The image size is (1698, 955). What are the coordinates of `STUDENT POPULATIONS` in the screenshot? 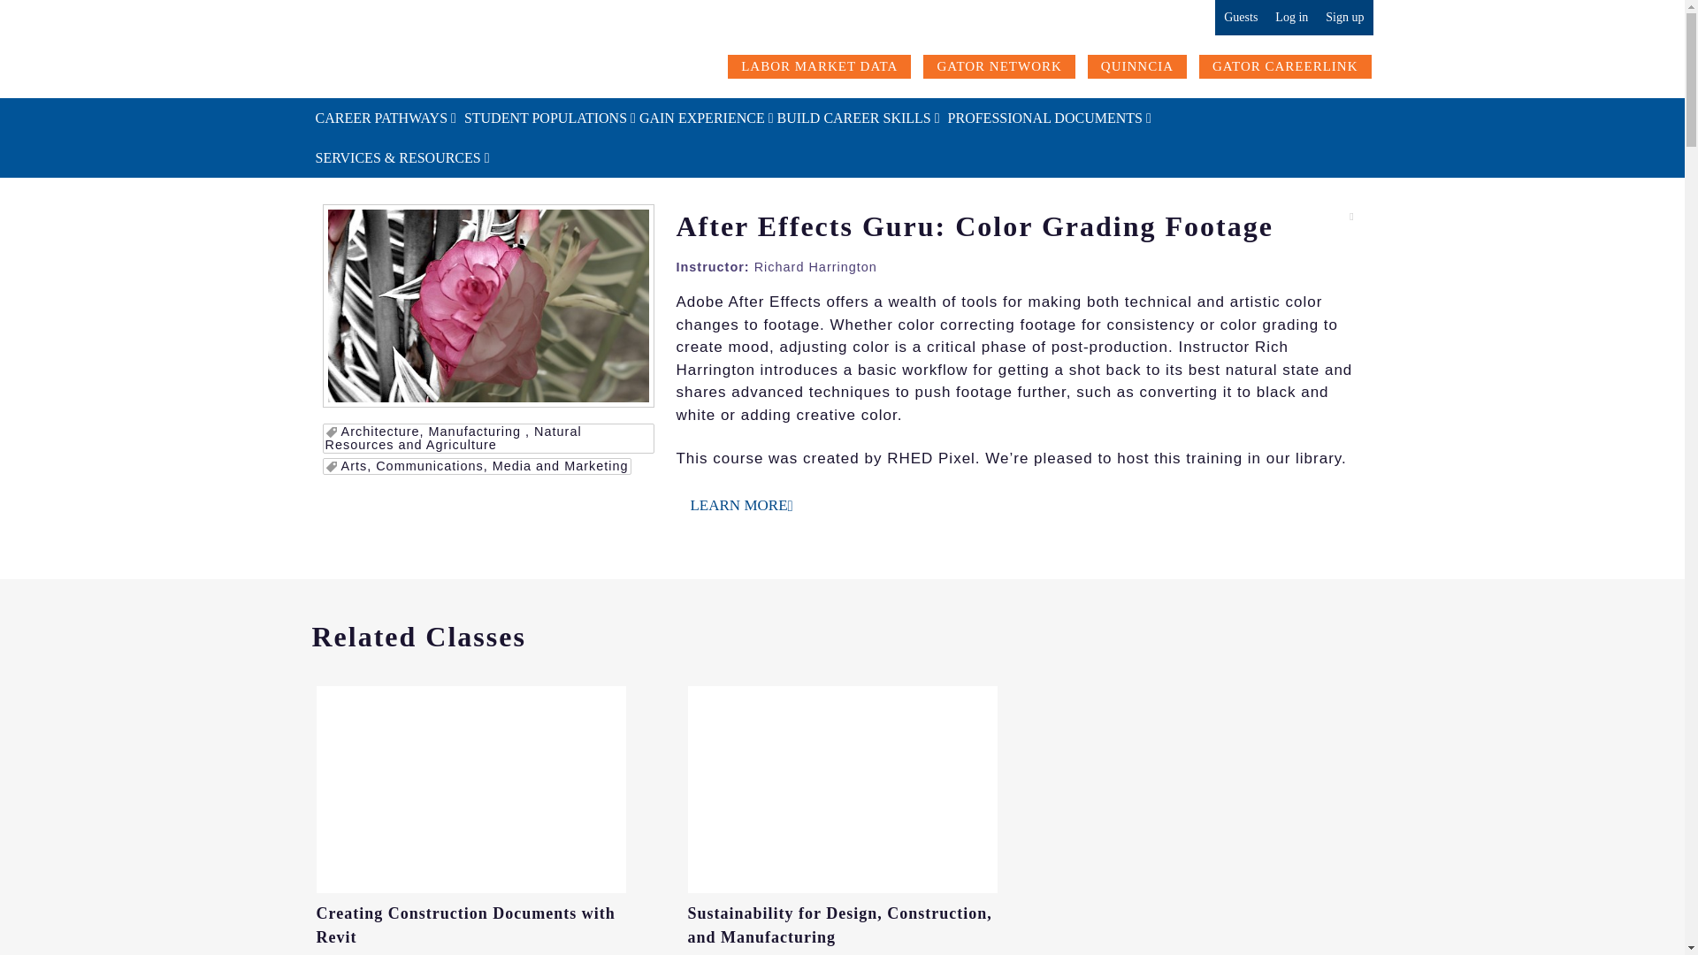 It's located at (543, 118).